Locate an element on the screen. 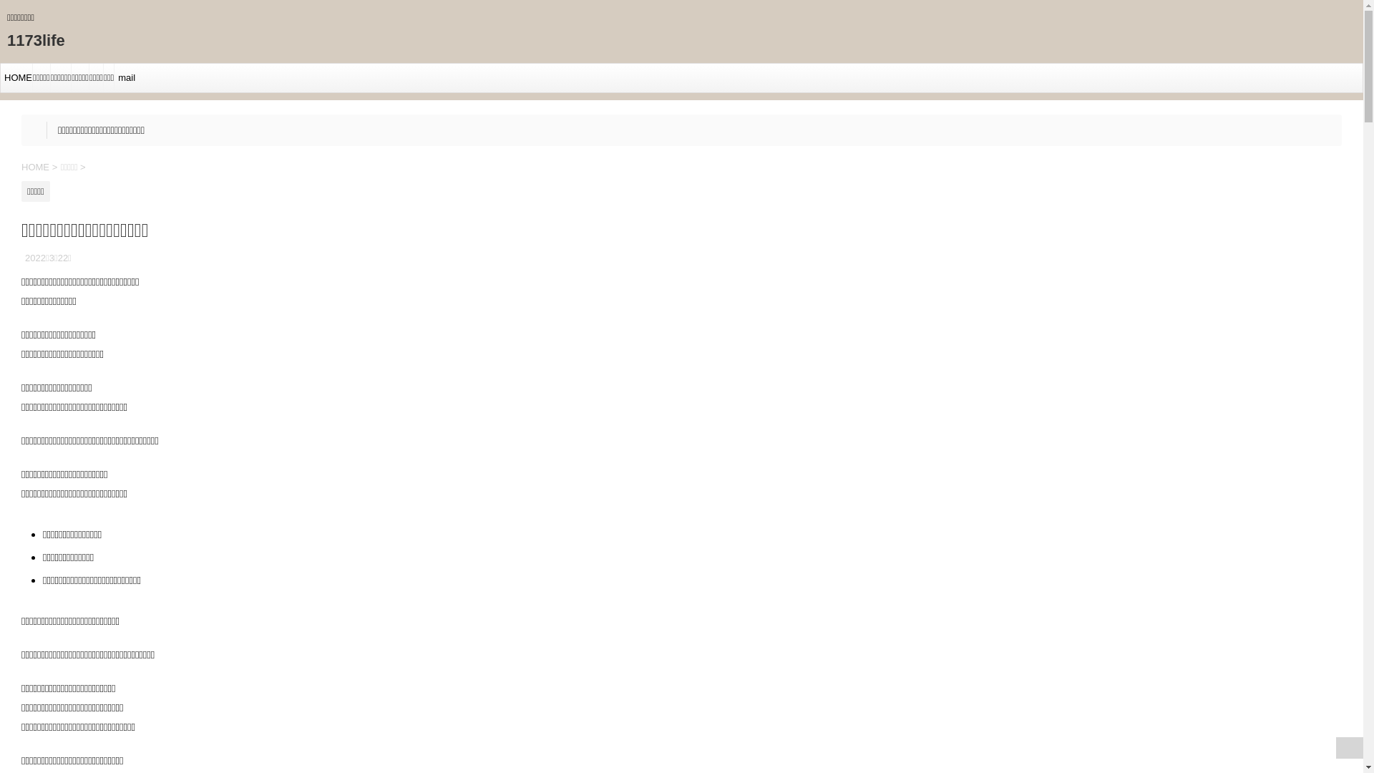 The height and width of the screenshot is (773, 1374). HOME is located at coordinates (37, 167).